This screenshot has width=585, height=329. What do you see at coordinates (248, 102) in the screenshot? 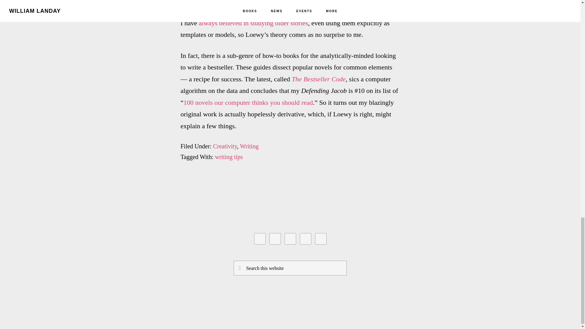
I see `100 novels our computer thinks you should read` at bounding box center [248, 102].